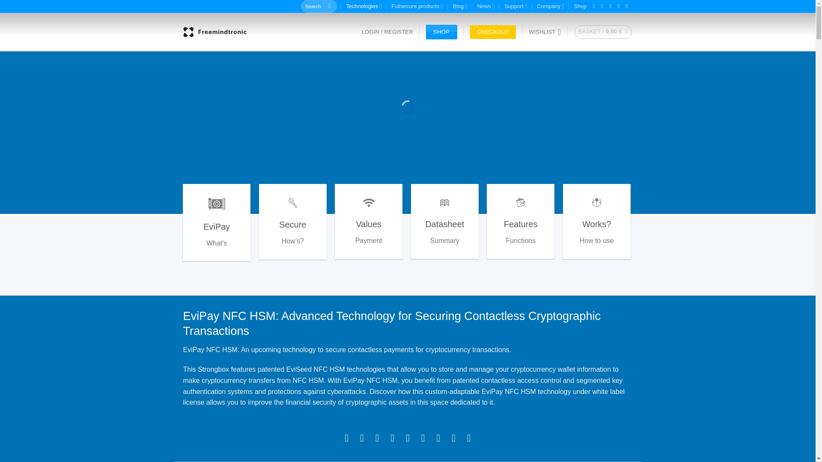 Image resolution: width=822 pixels, height=462 pixels. I want to click on Basket, so click(603, 32).